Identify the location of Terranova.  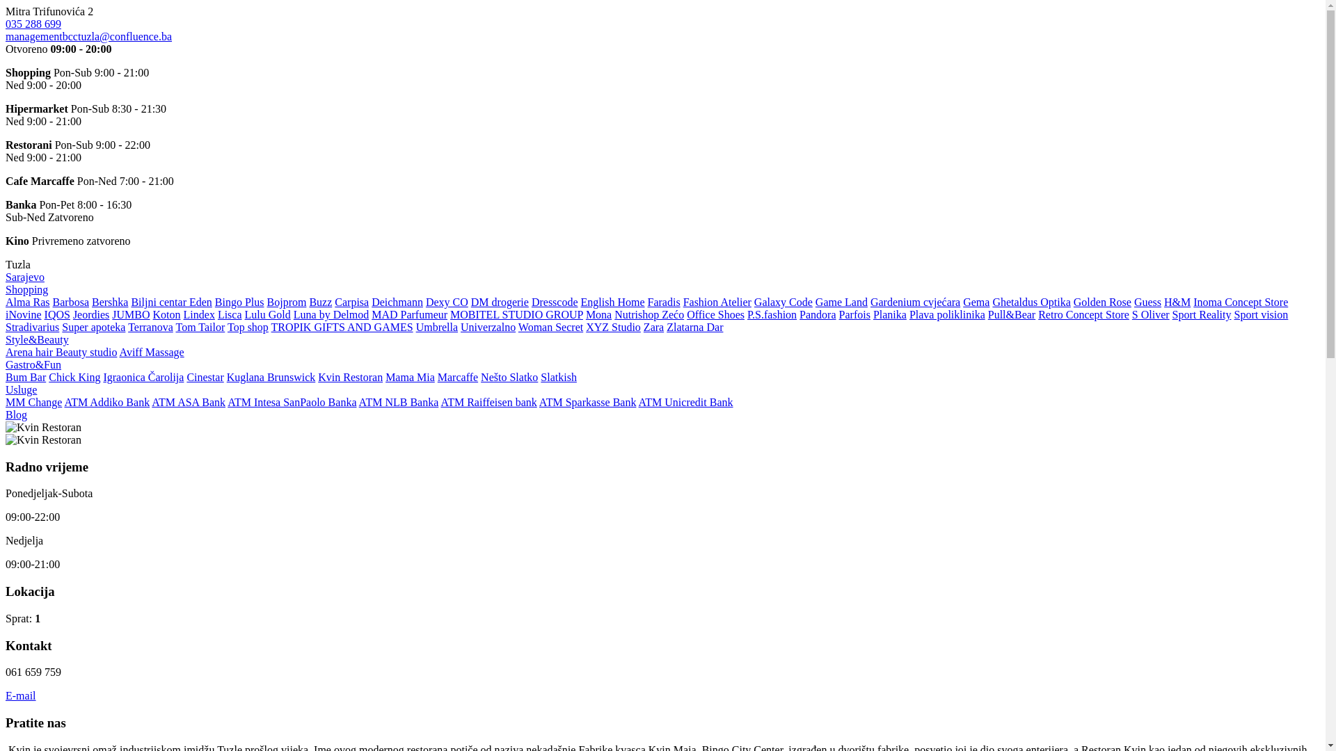
(150, 327).